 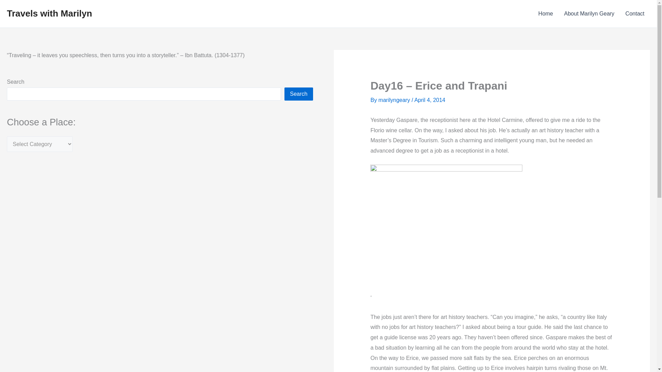 I want to click on About Marilyn Geary, so click(x=589, y=14).